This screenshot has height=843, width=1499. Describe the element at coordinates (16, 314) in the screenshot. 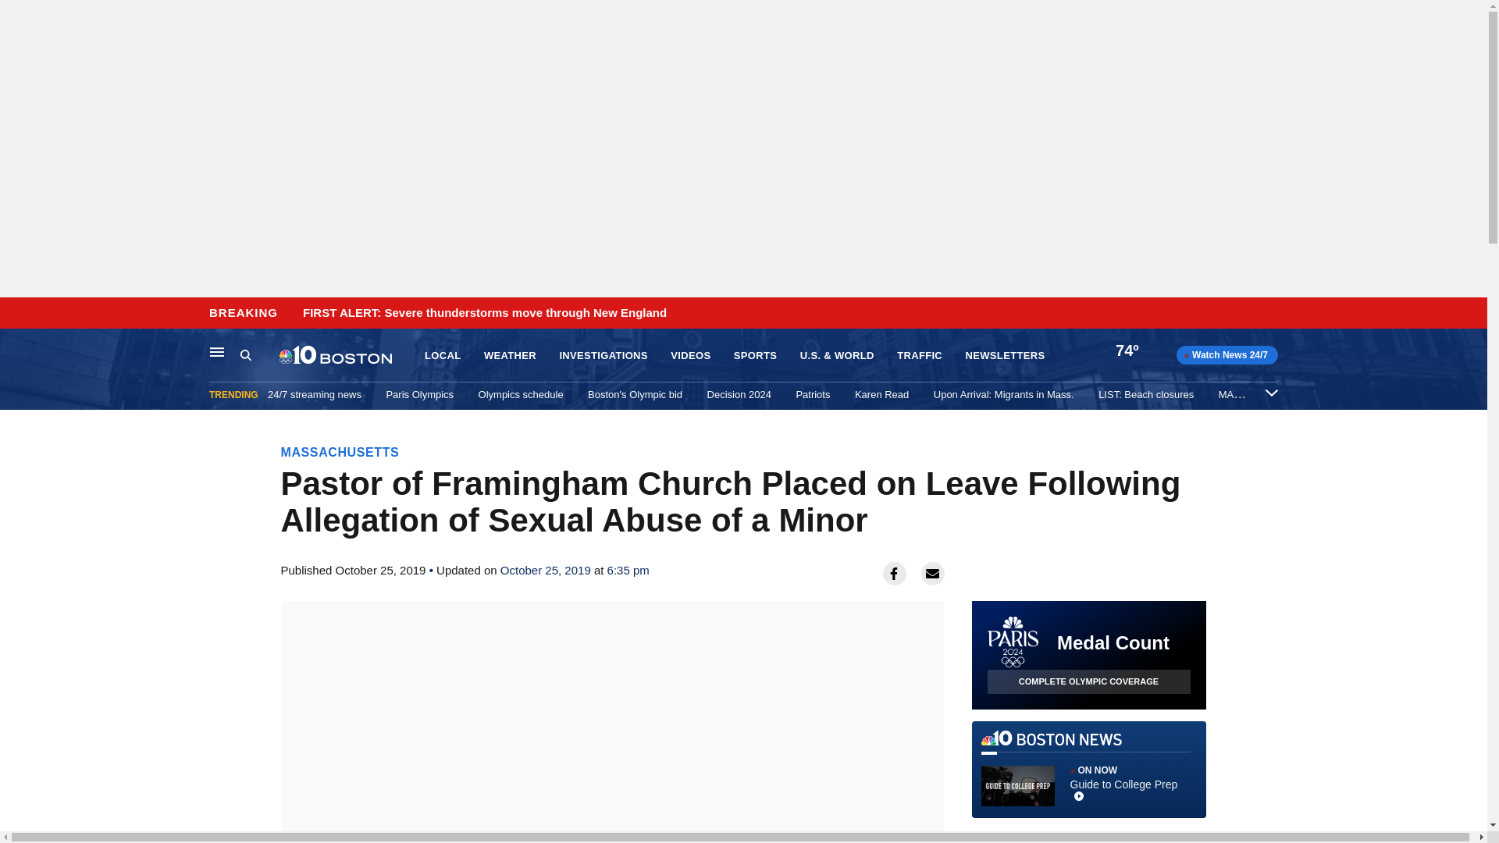

I see `Skip to content` at that location.